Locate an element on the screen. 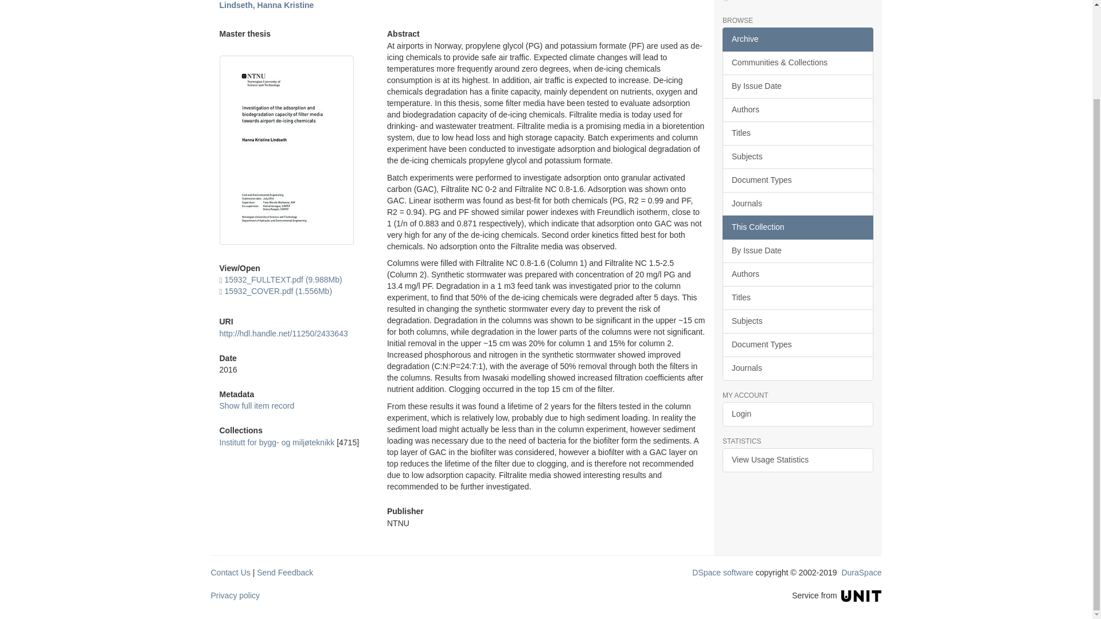 This screenshot has width=1101, height=619. Titles is located at coordinates (797, 133).